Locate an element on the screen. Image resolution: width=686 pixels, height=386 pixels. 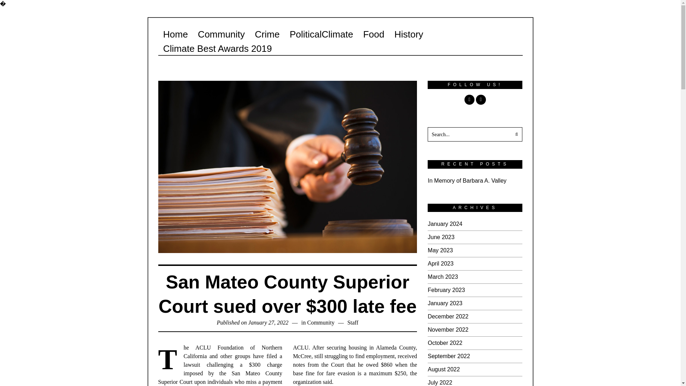
May 2023 is located at coordinates (440, 250).